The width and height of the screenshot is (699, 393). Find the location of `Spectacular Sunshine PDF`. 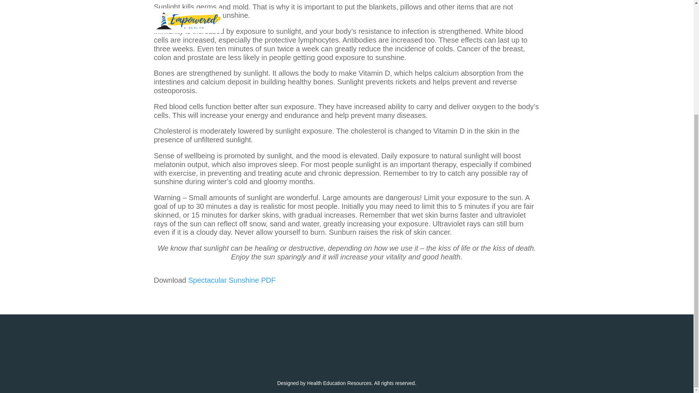

Spectacular Sunshine PDF is located at coordinates (232, 280).